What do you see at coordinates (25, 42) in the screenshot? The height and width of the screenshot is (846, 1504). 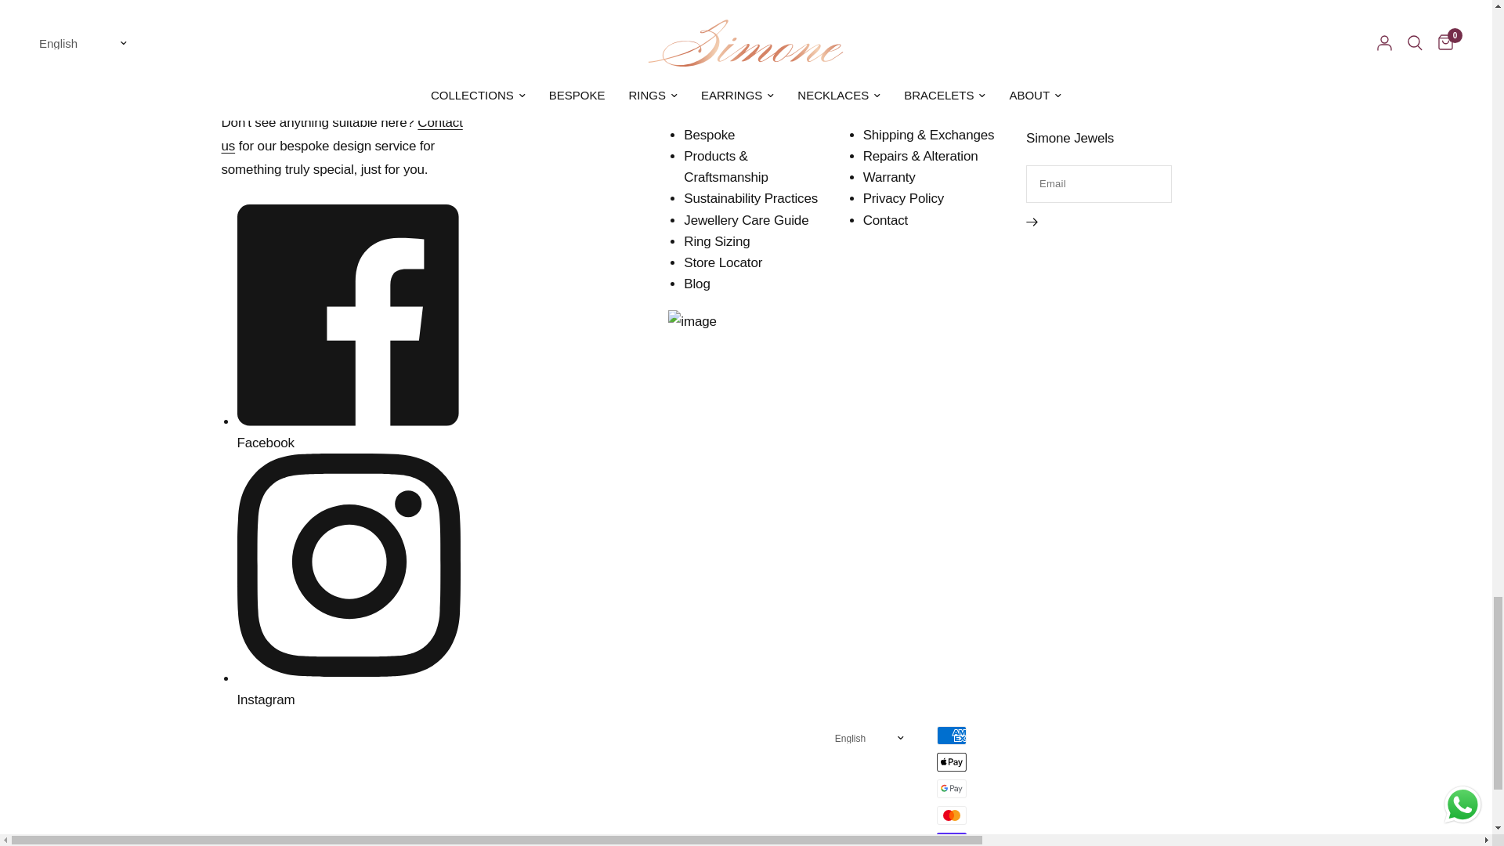 I see `TATTOO` at bounding box center [25, 42].